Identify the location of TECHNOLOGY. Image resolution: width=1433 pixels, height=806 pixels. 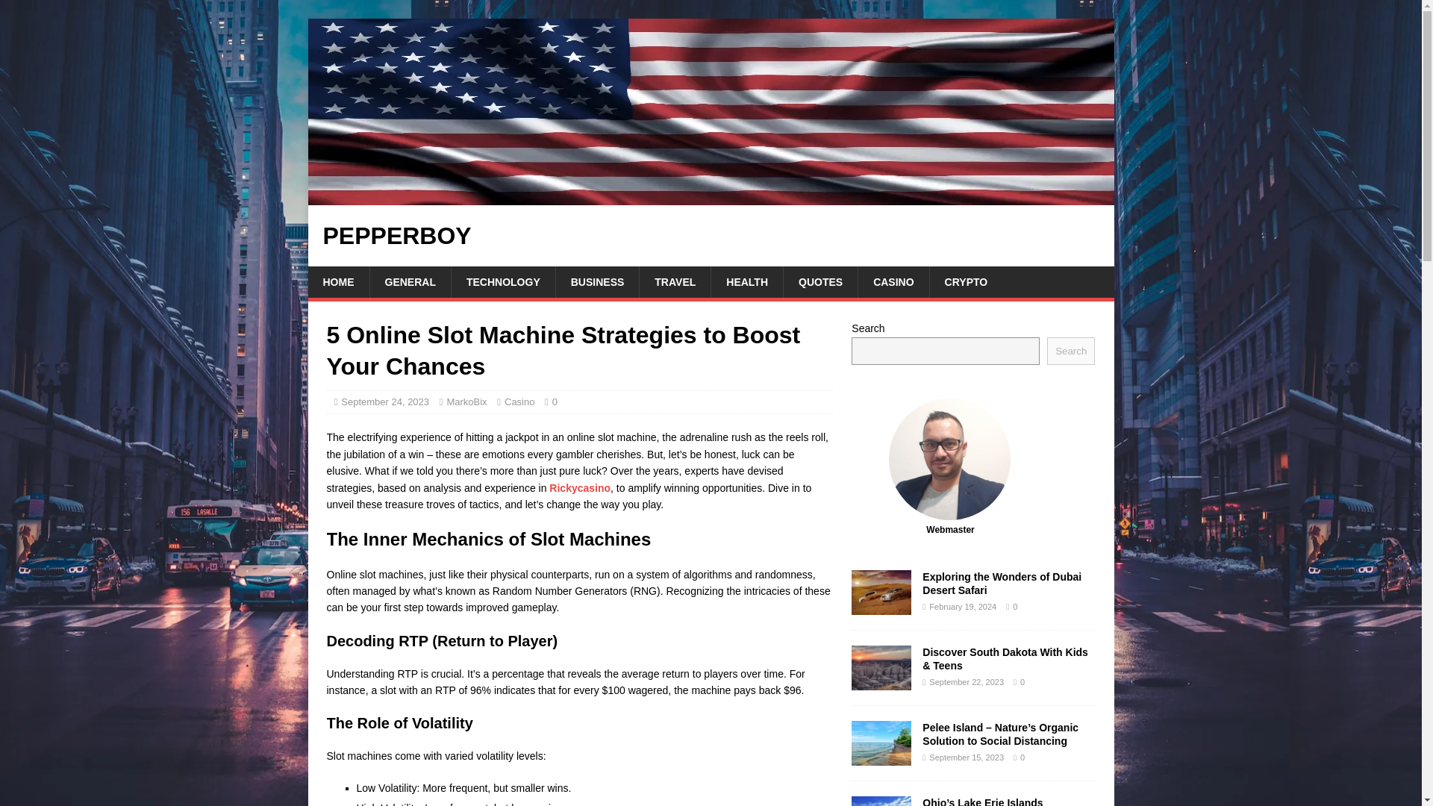
(503, 282).